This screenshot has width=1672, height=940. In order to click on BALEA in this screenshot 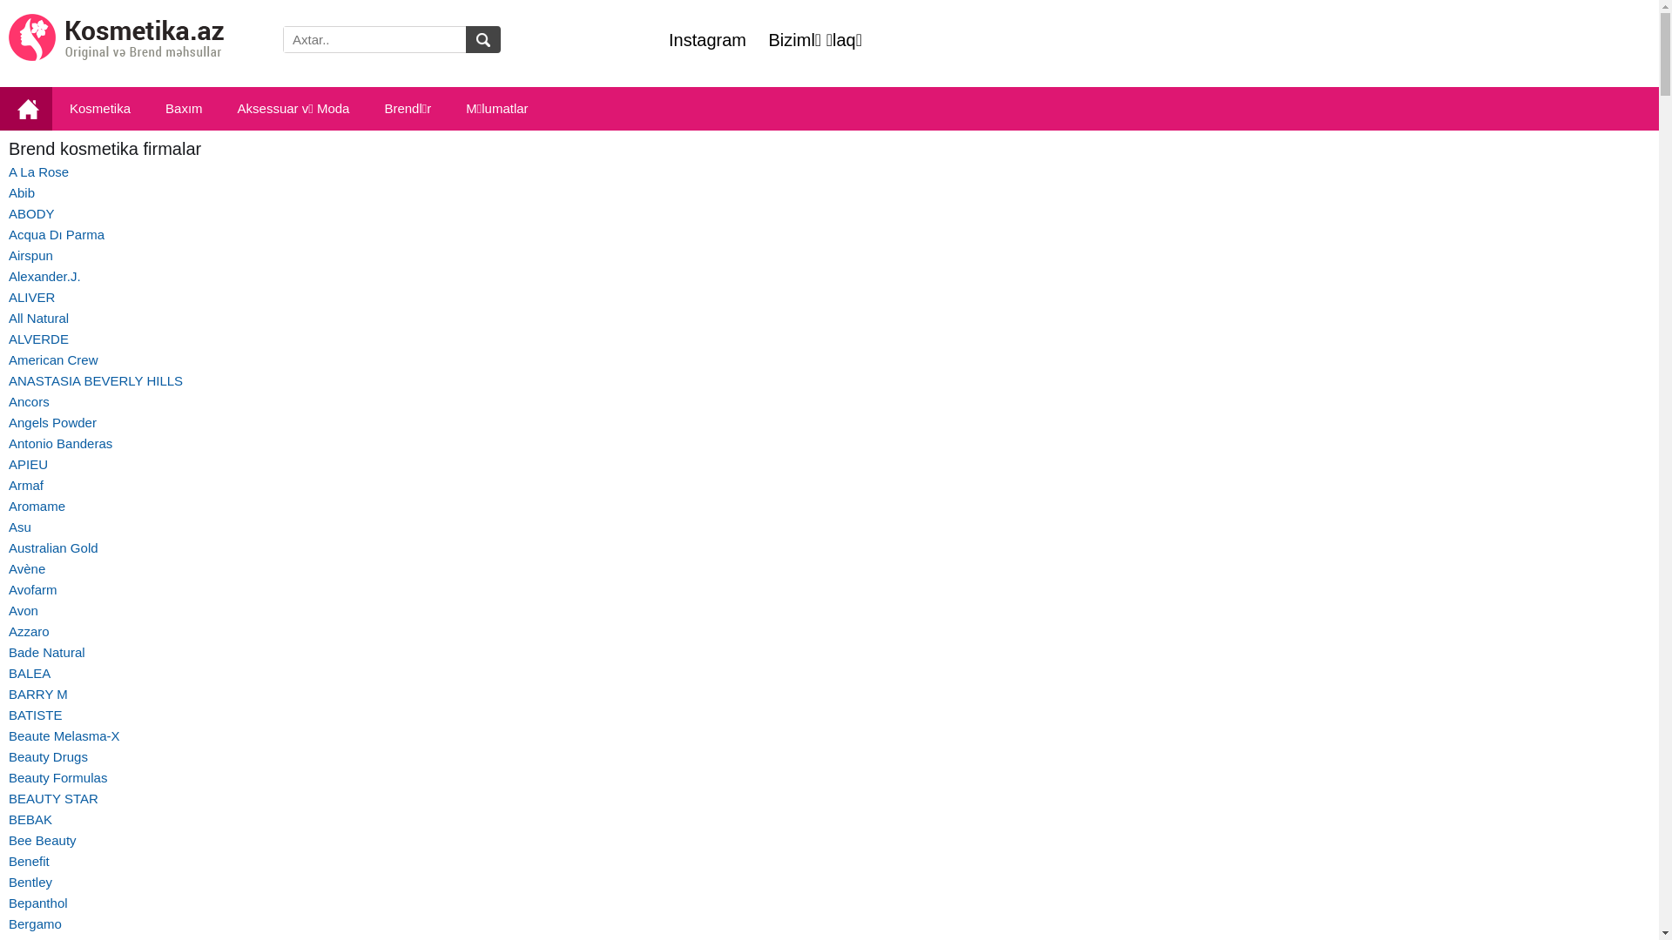, I will do `click(30, 674)`.